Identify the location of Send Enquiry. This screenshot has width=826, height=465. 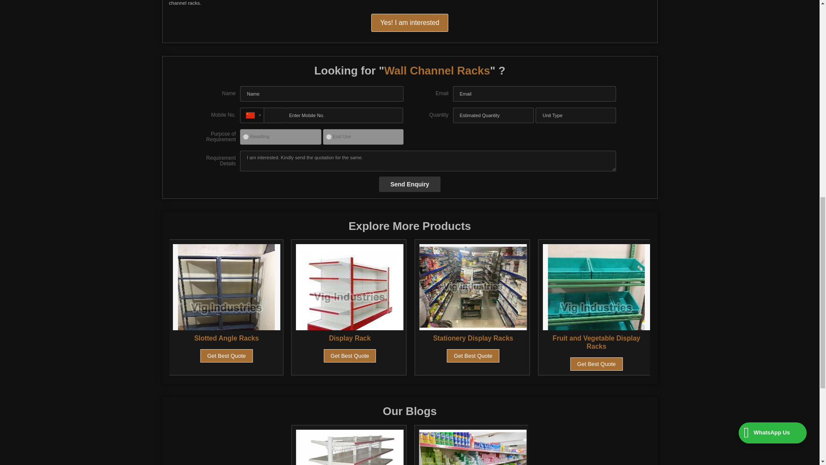
(410, 184).